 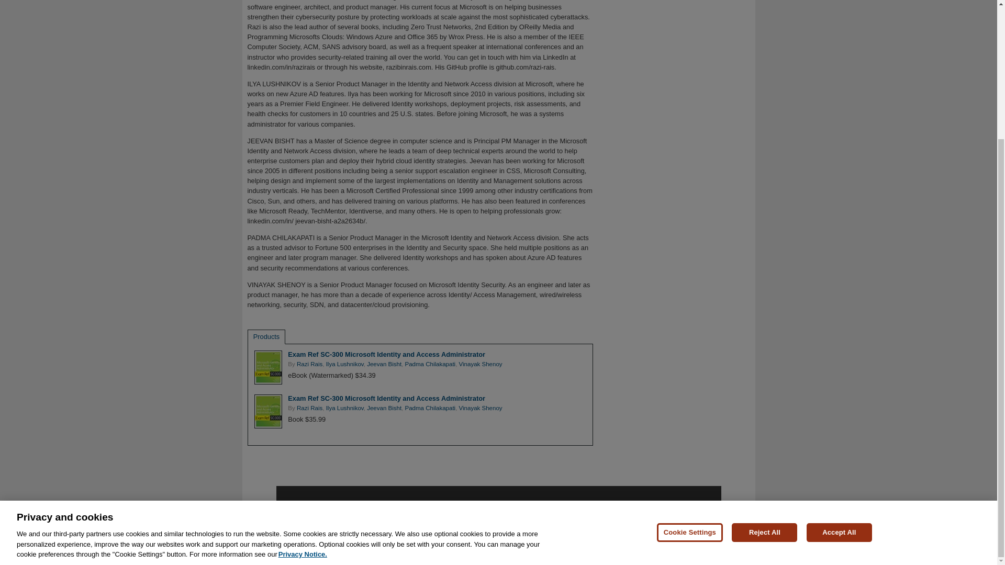 What do you see at coordinates (309, 364) in the screenshot?
I see `Razi Rais` at bounding box center [309, 364].